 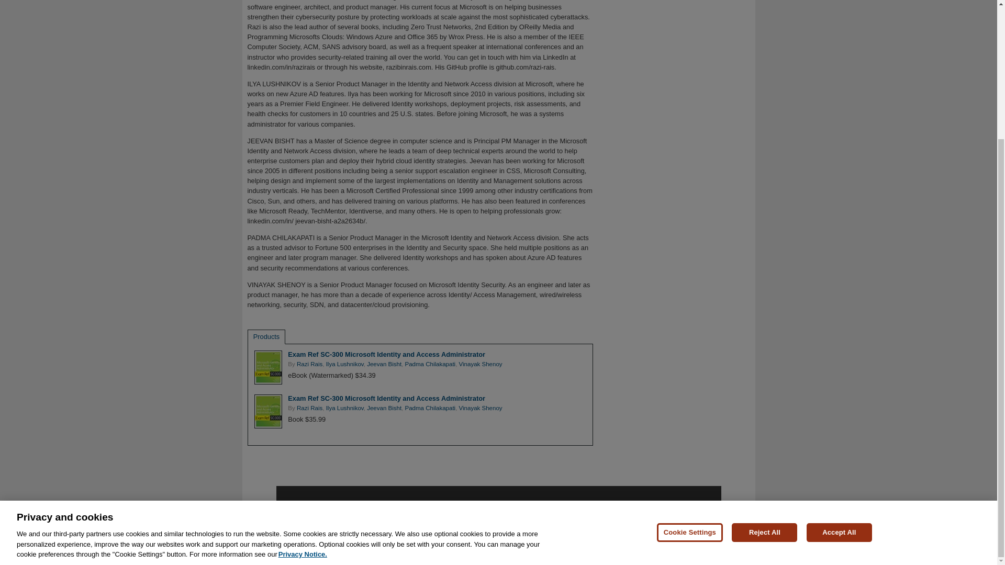 What do you see at coordinates (309, 364) in the screenshot?
I see `Razi Rais` at bounding box center [309, 364].